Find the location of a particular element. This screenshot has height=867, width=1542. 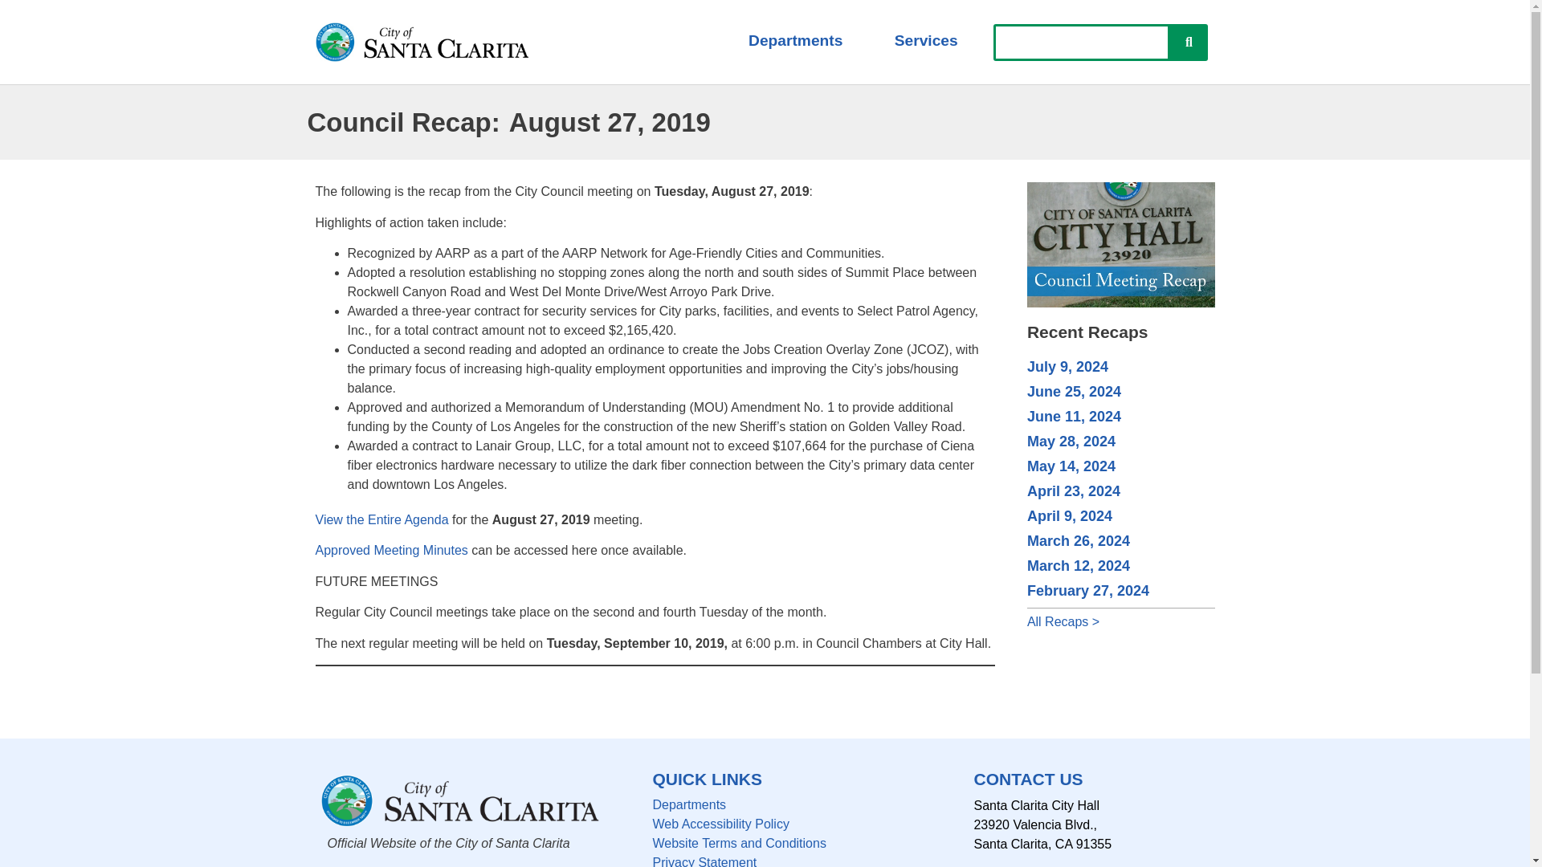

Services is located at coordinates (925, 40).